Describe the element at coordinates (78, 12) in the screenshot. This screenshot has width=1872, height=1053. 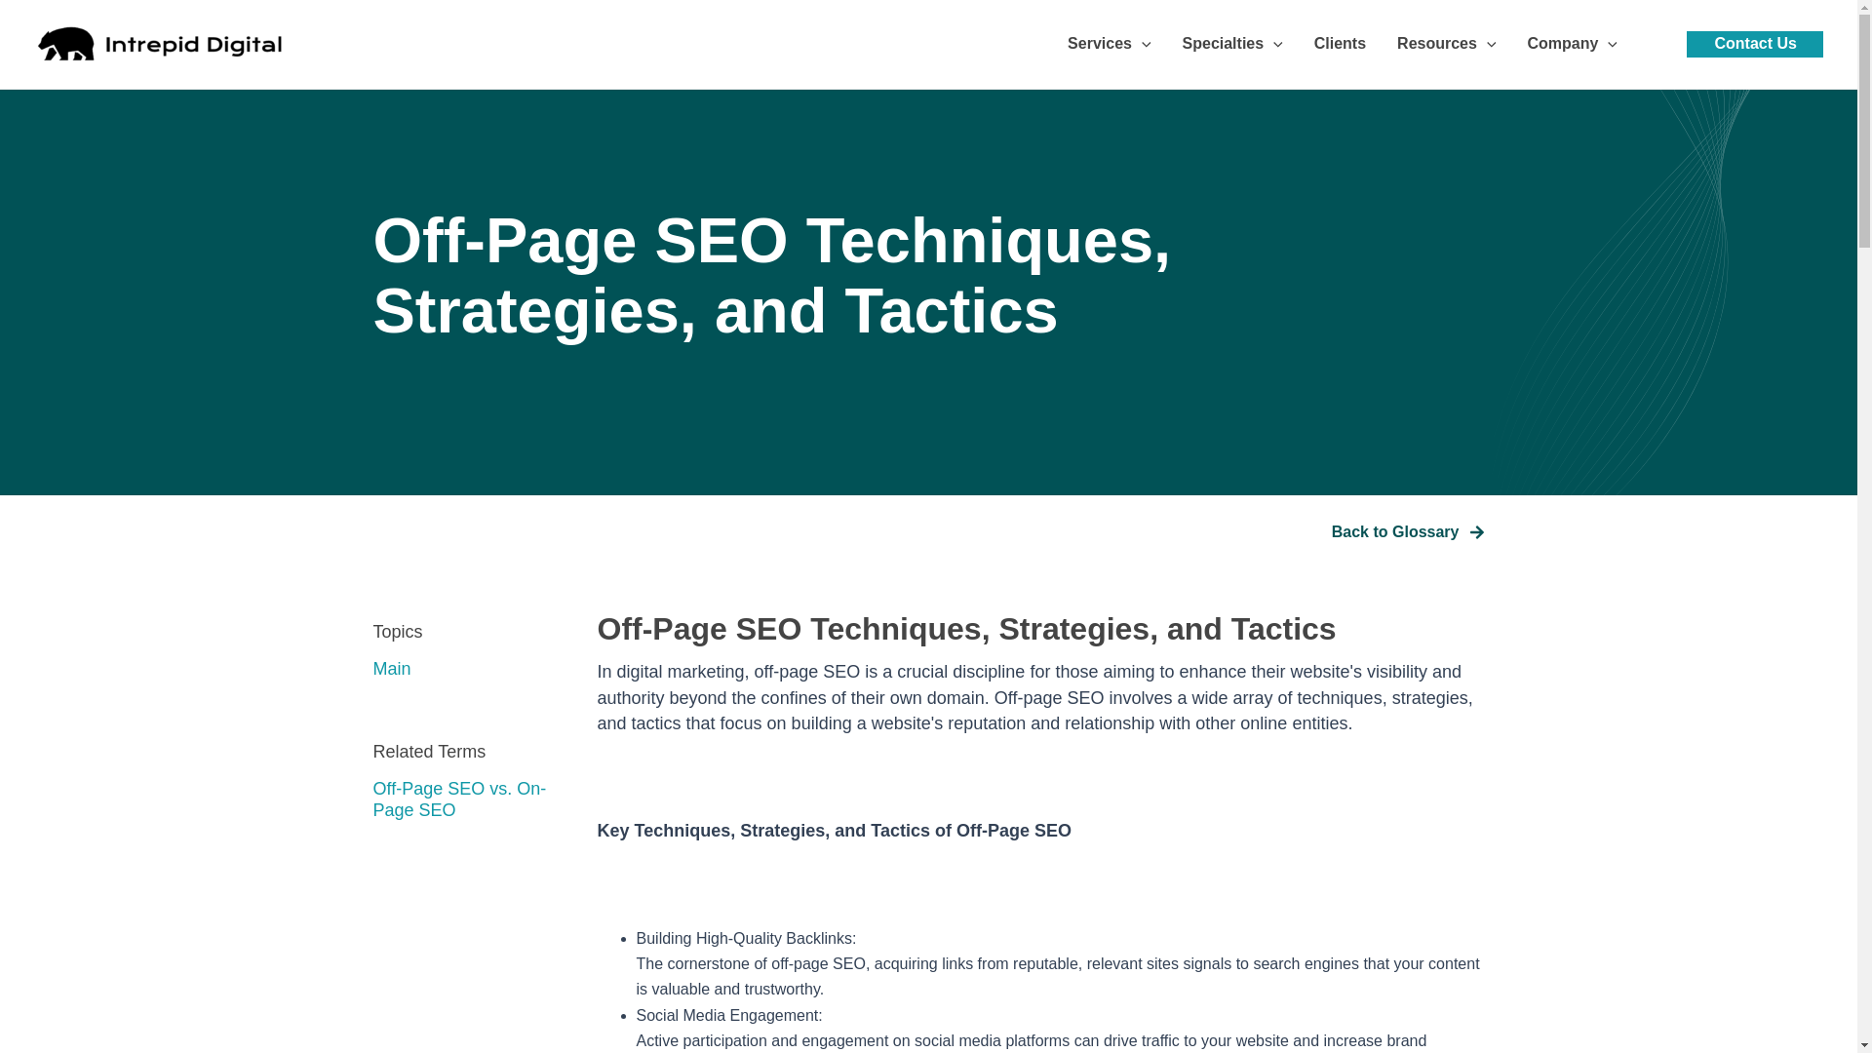
I see `View all posts by Antonella Ziebell` at that location.